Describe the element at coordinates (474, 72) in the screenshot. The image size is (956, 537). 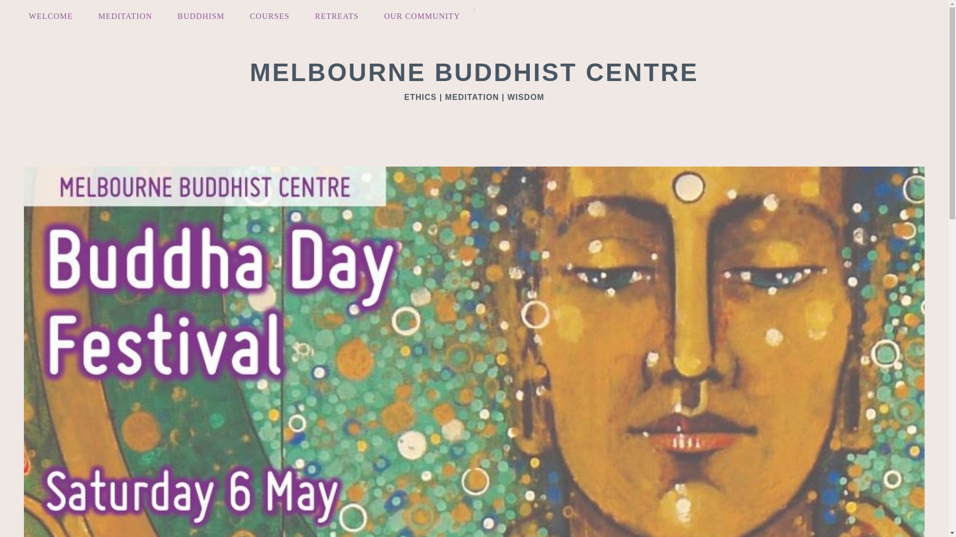
I see `MELBOURNE BUDDHIST CENTRE` at that location.